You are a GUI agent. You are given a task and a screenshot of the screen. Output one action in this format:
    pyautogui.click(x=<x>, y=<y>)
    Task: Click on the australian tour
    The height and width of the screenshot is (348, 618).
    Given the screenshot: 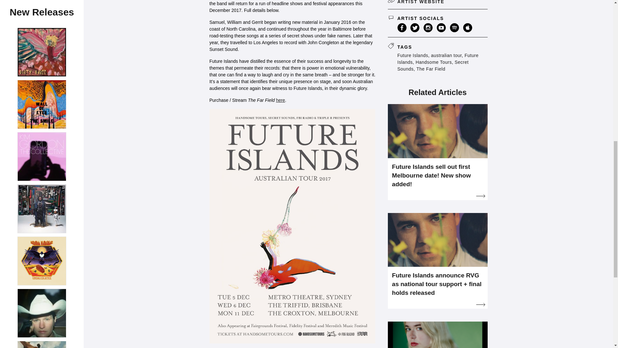 What is the action you would take?
    pyautogui.click(x=446, y=55)
    